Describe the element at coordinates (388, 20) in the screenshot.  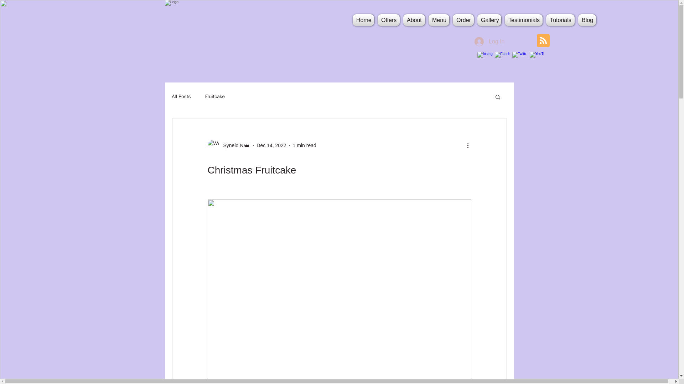
I see `Offers` at that location.